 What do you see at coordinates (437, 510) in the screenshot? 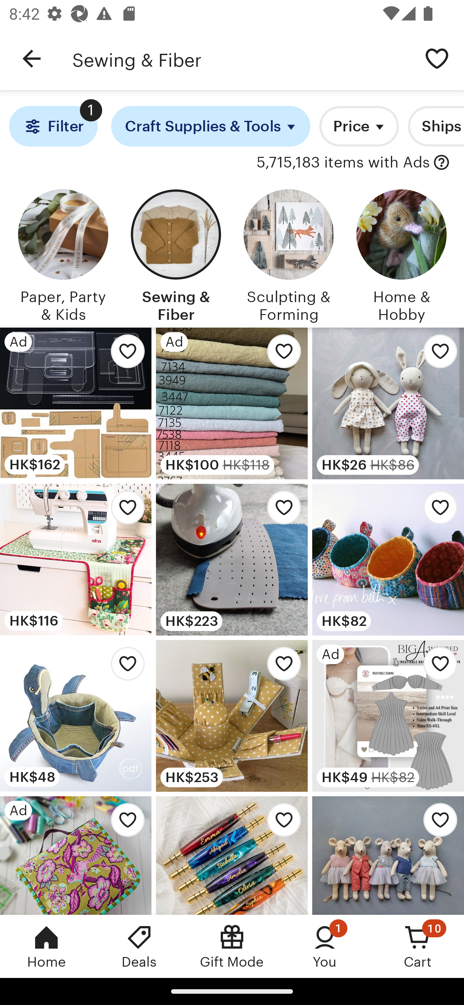
I see `Add Bubble Pods Sewing Pattern to favorites` at bounding box center [437, 510].